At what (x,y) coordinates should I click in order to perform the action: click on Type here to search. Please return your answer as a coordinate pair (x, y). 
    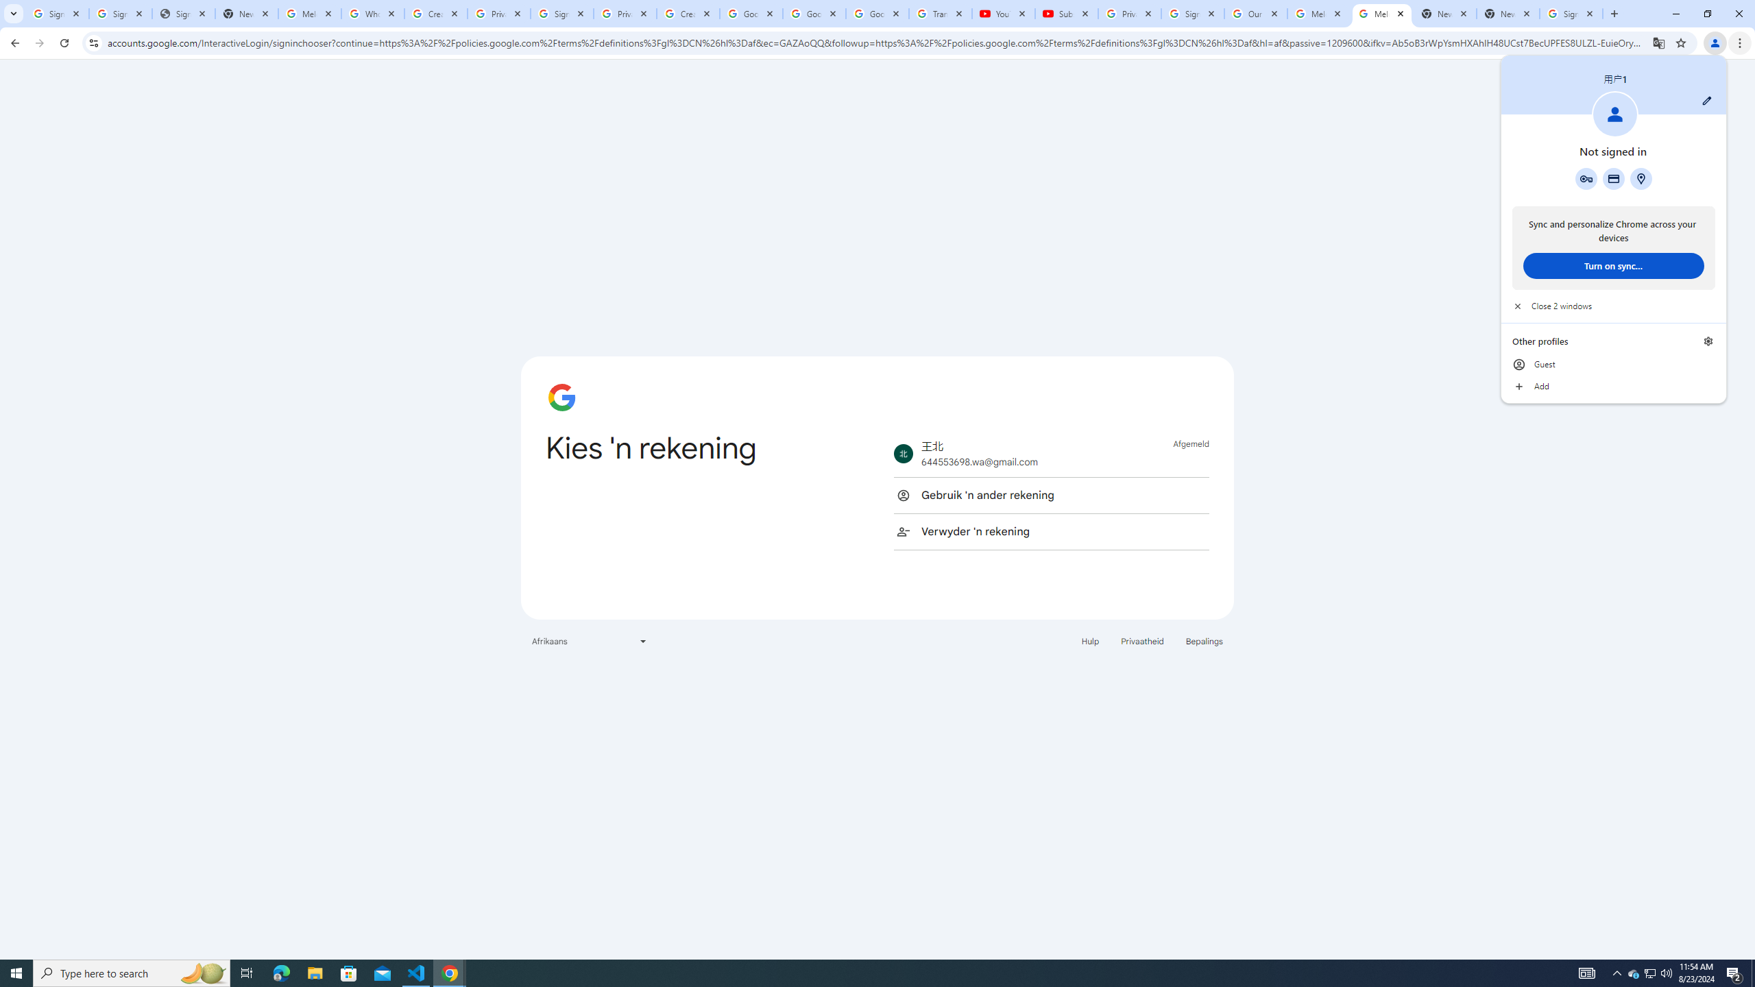
    Looking at the image, I should click on (132, 973).